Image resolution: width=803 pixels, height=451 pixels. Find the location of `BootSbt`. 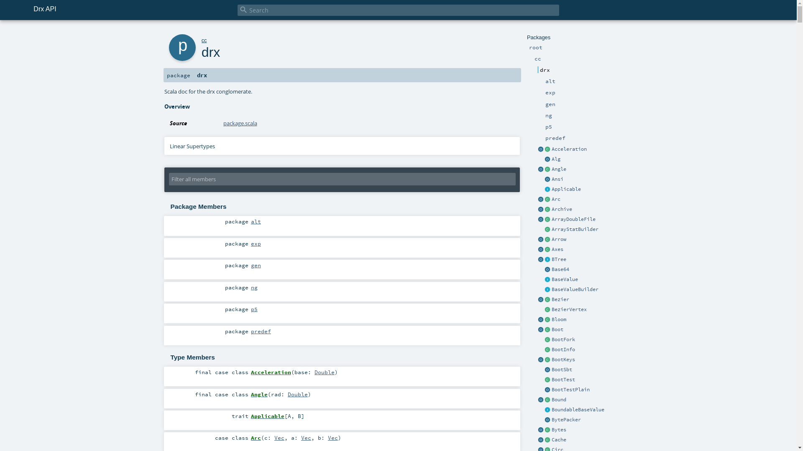

BootSbt is located at coordinates (561, 370).